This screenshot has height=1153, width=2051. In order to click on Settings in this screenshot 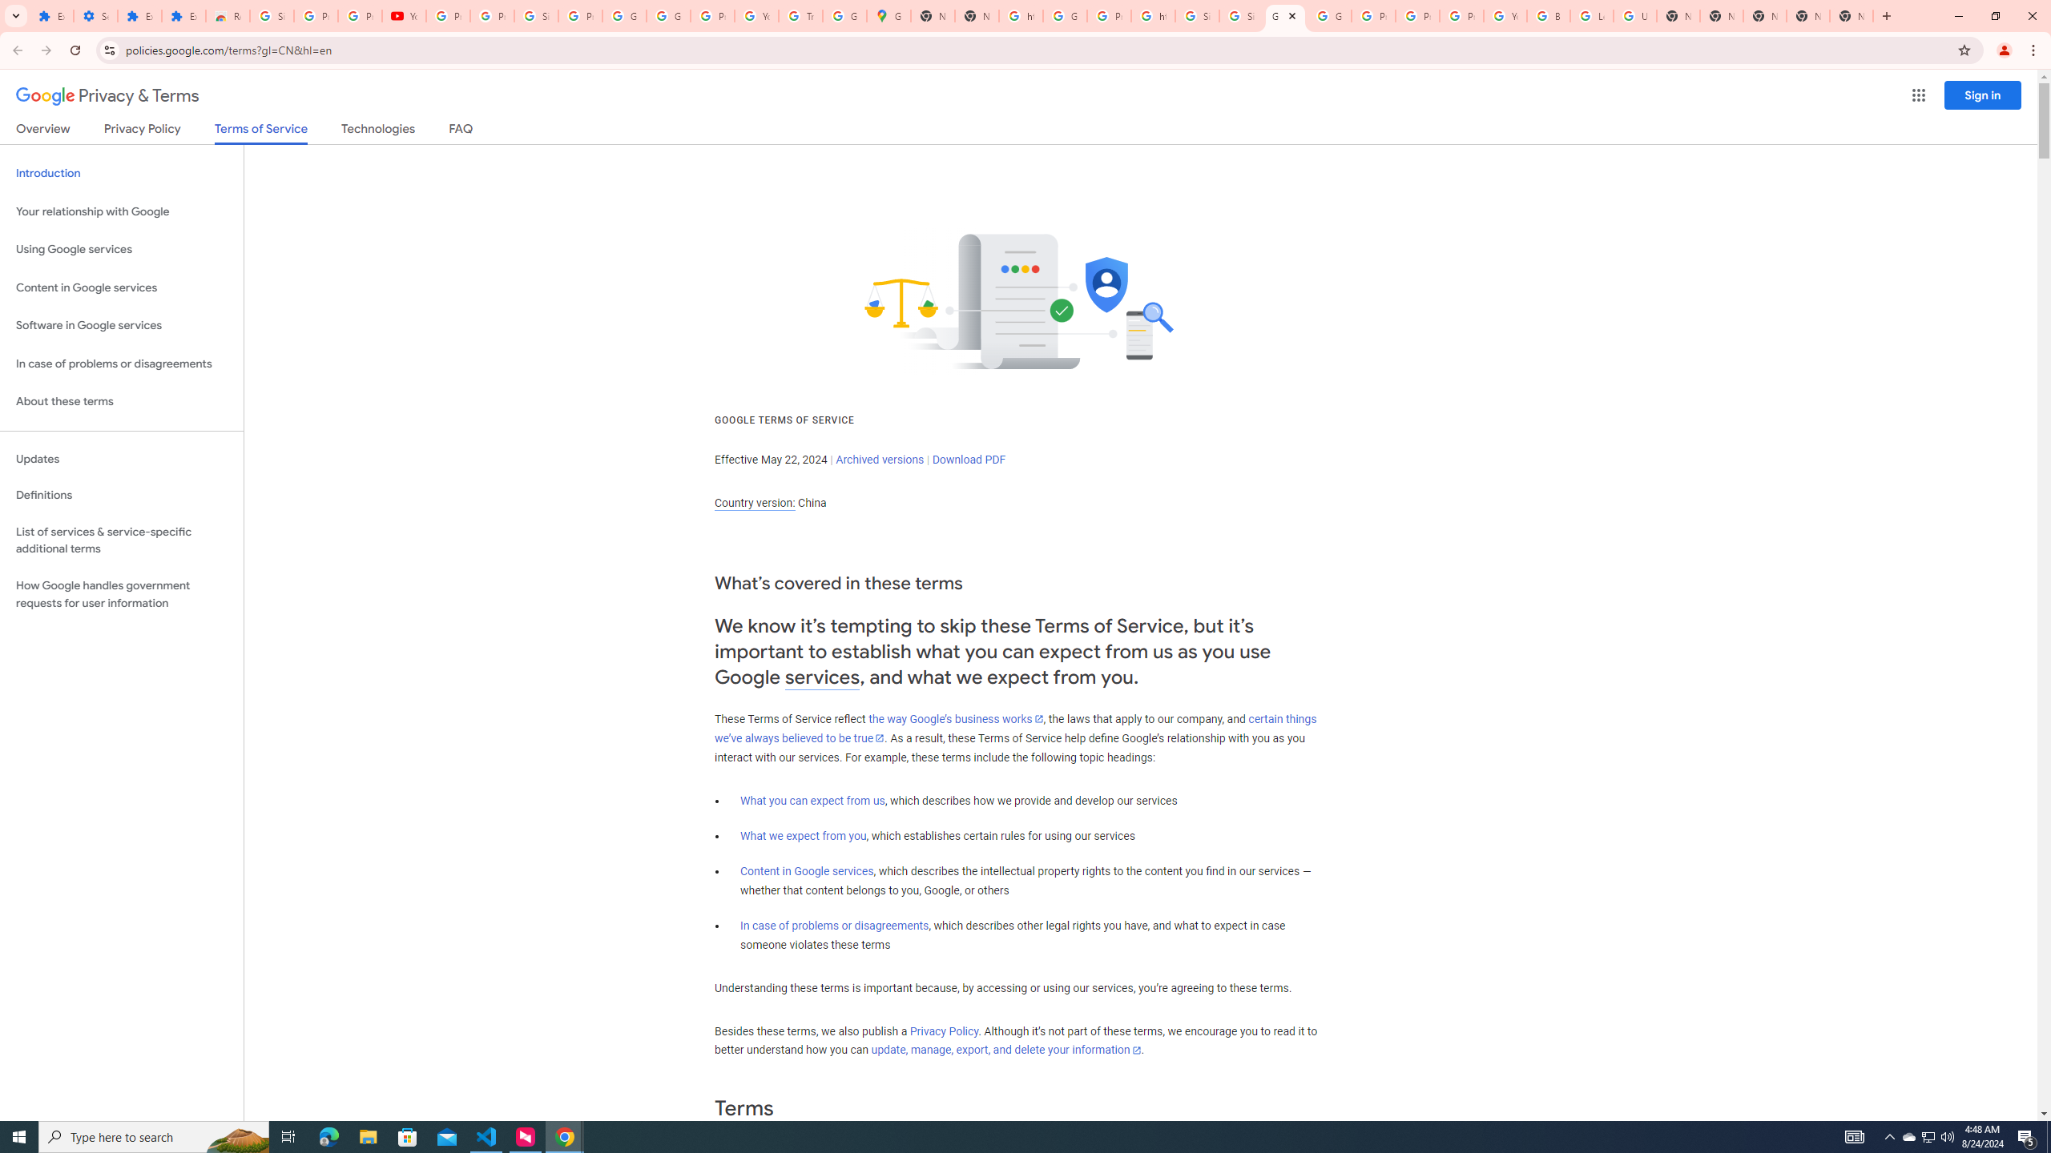, I will do `click(95, 16)`.